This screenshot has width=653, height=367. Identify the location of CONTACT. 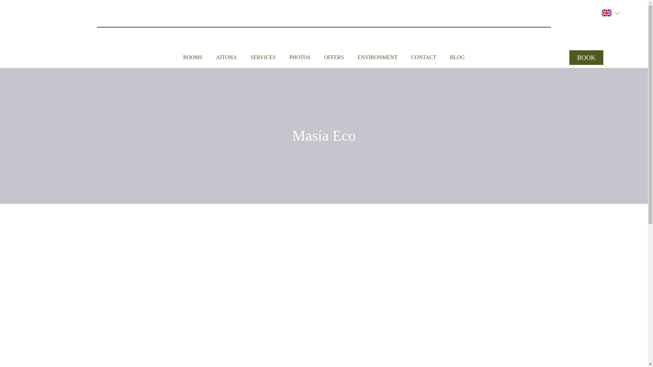
(424, 57).